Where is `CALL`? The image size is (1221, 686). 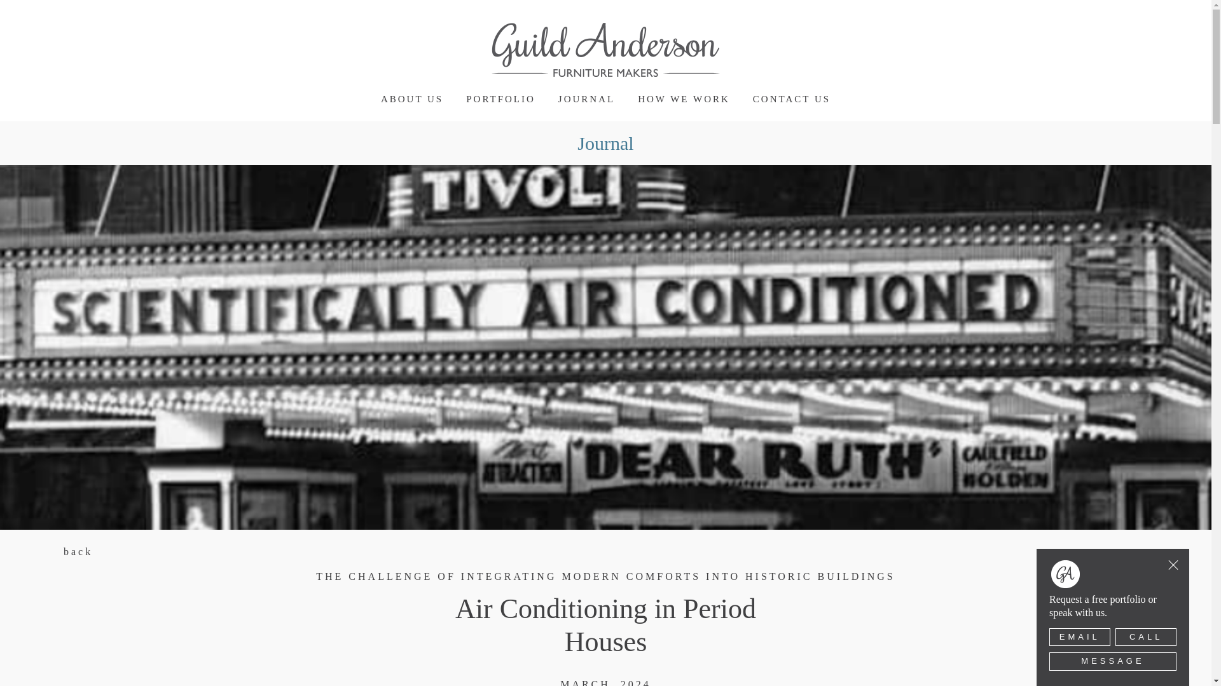
CALL is located at coordinates (1146, 638).